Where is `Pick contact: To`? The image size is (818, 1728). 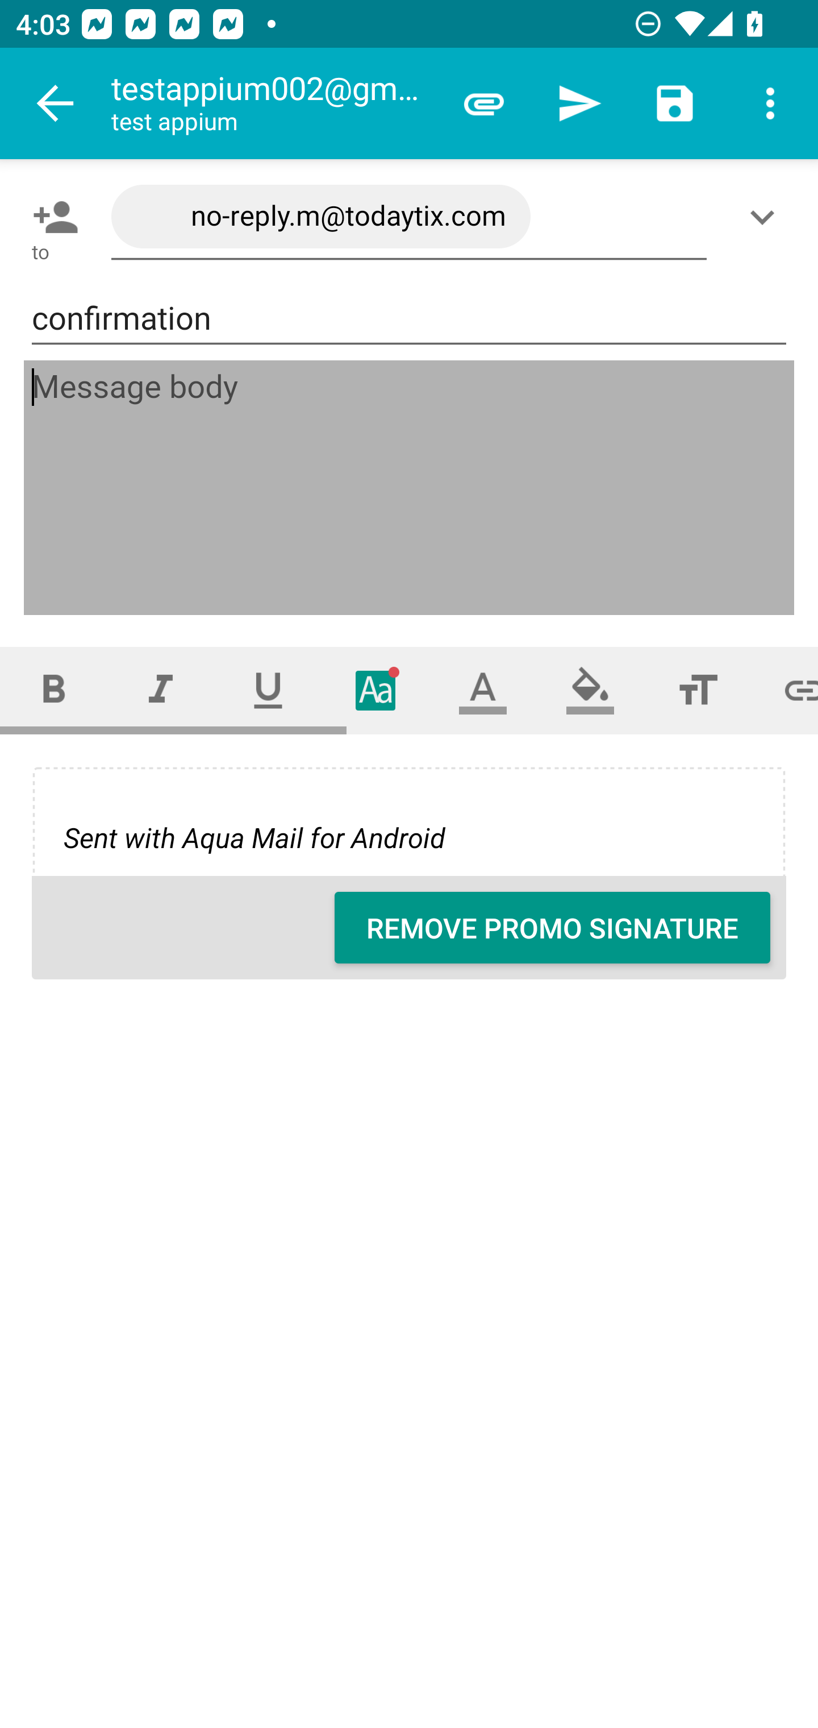 Pick contact: To is located at coordinates (51, 217).